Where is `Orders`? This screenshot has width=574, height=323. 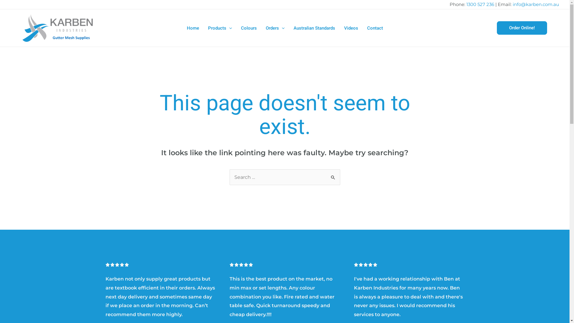
Orders is located at coordinates (275, 28).